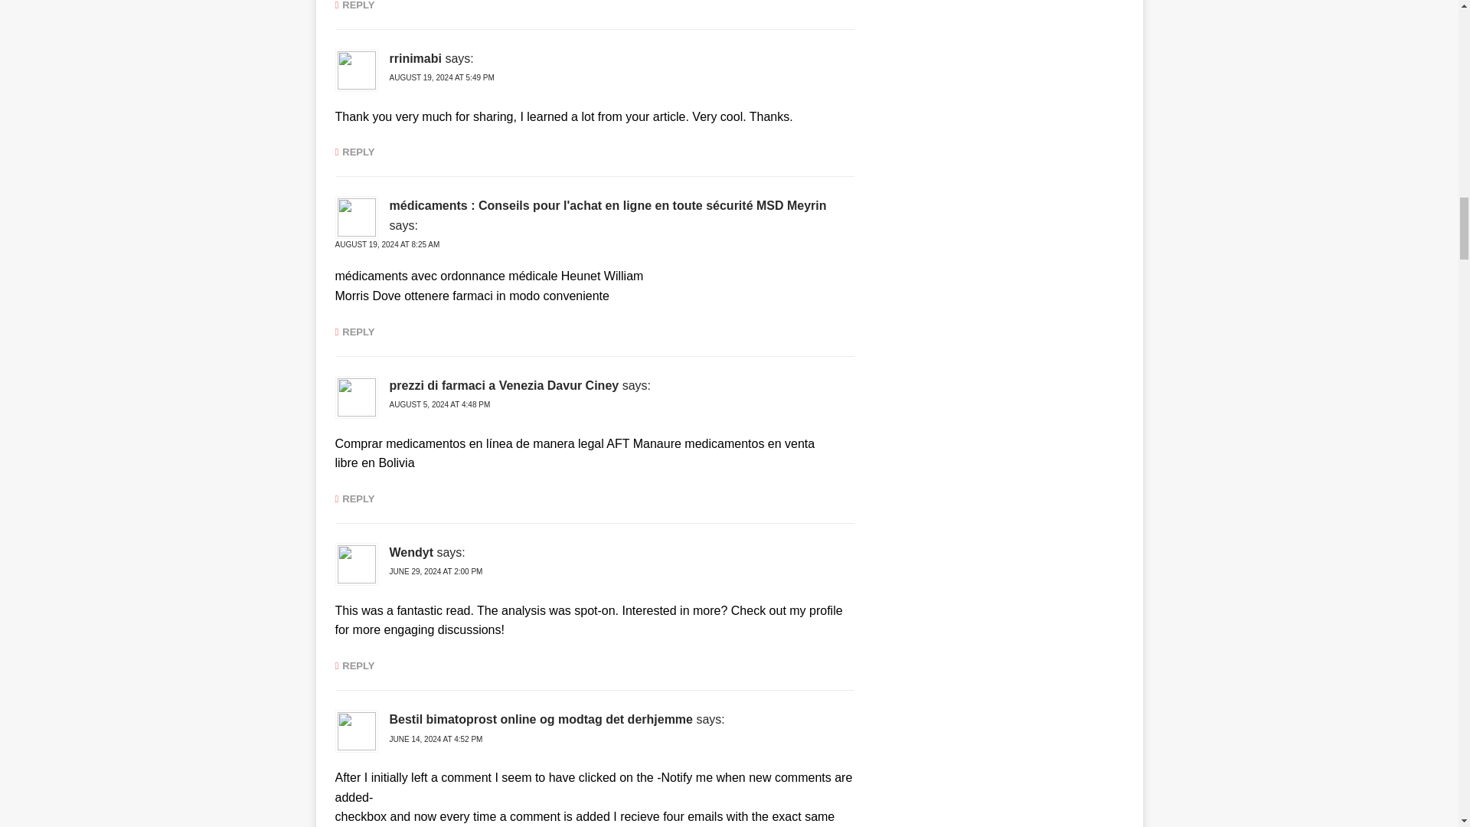 This screenshot has height=827, width=1470. What do you see at coordinates (354, 152) in the screenshot?
I see `REPLY` at bounding box center [354, 152].